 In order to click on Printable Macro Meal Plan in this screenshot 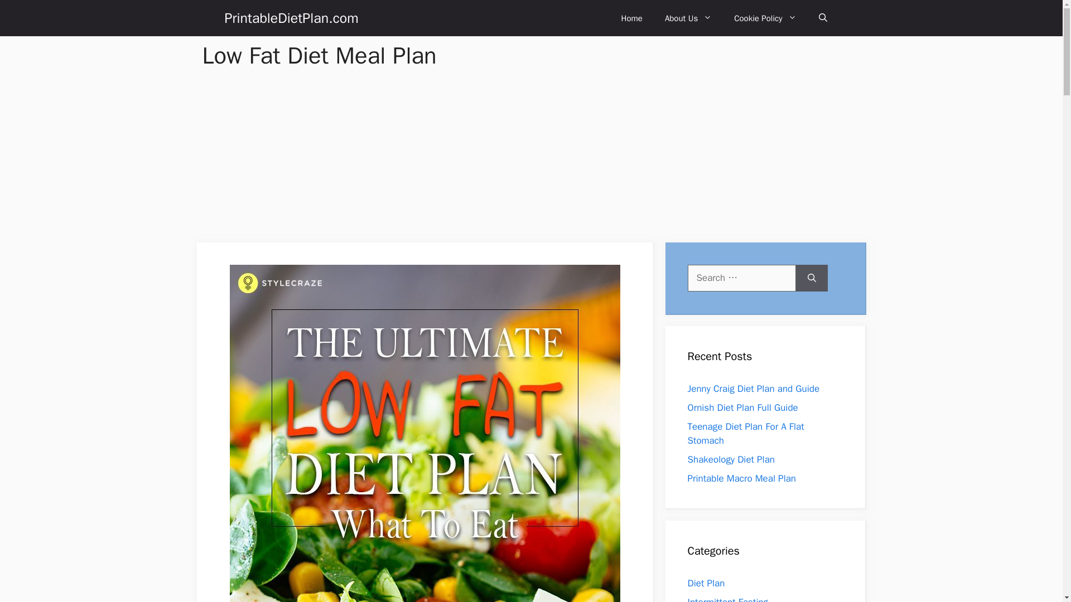, I will do `click(741, 478)`.